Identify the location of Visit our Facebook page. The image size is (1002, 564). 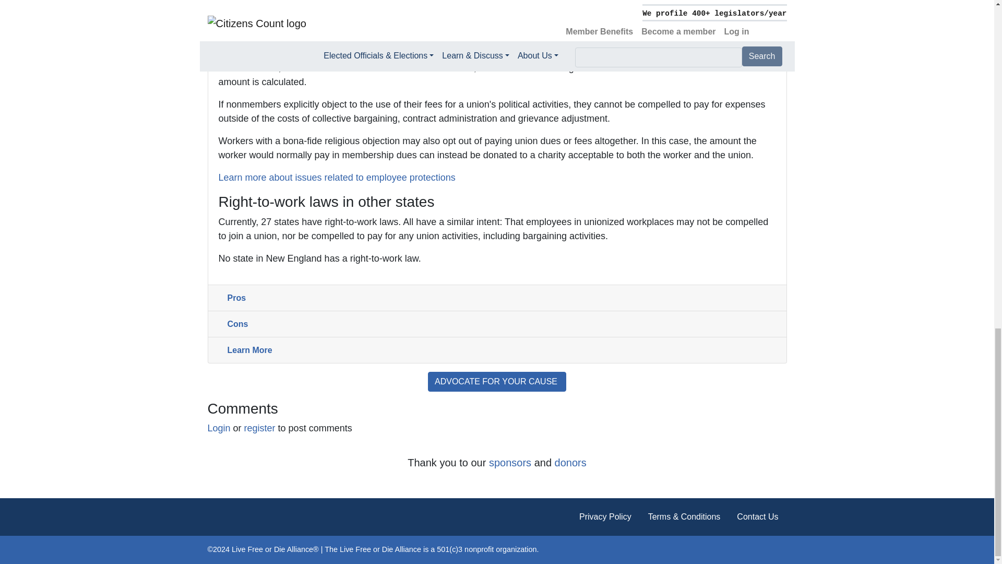
(729, 549).